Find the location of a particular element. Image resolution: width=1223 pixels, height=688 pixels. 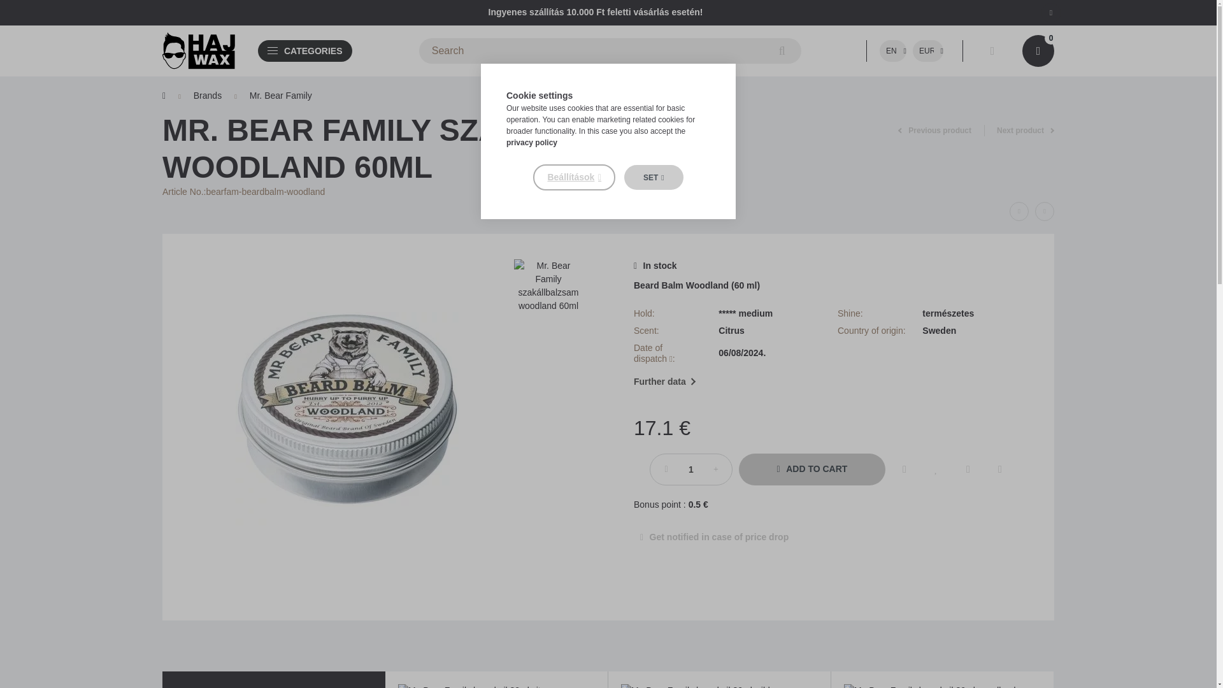

Search is located at coordinates (782, 51).